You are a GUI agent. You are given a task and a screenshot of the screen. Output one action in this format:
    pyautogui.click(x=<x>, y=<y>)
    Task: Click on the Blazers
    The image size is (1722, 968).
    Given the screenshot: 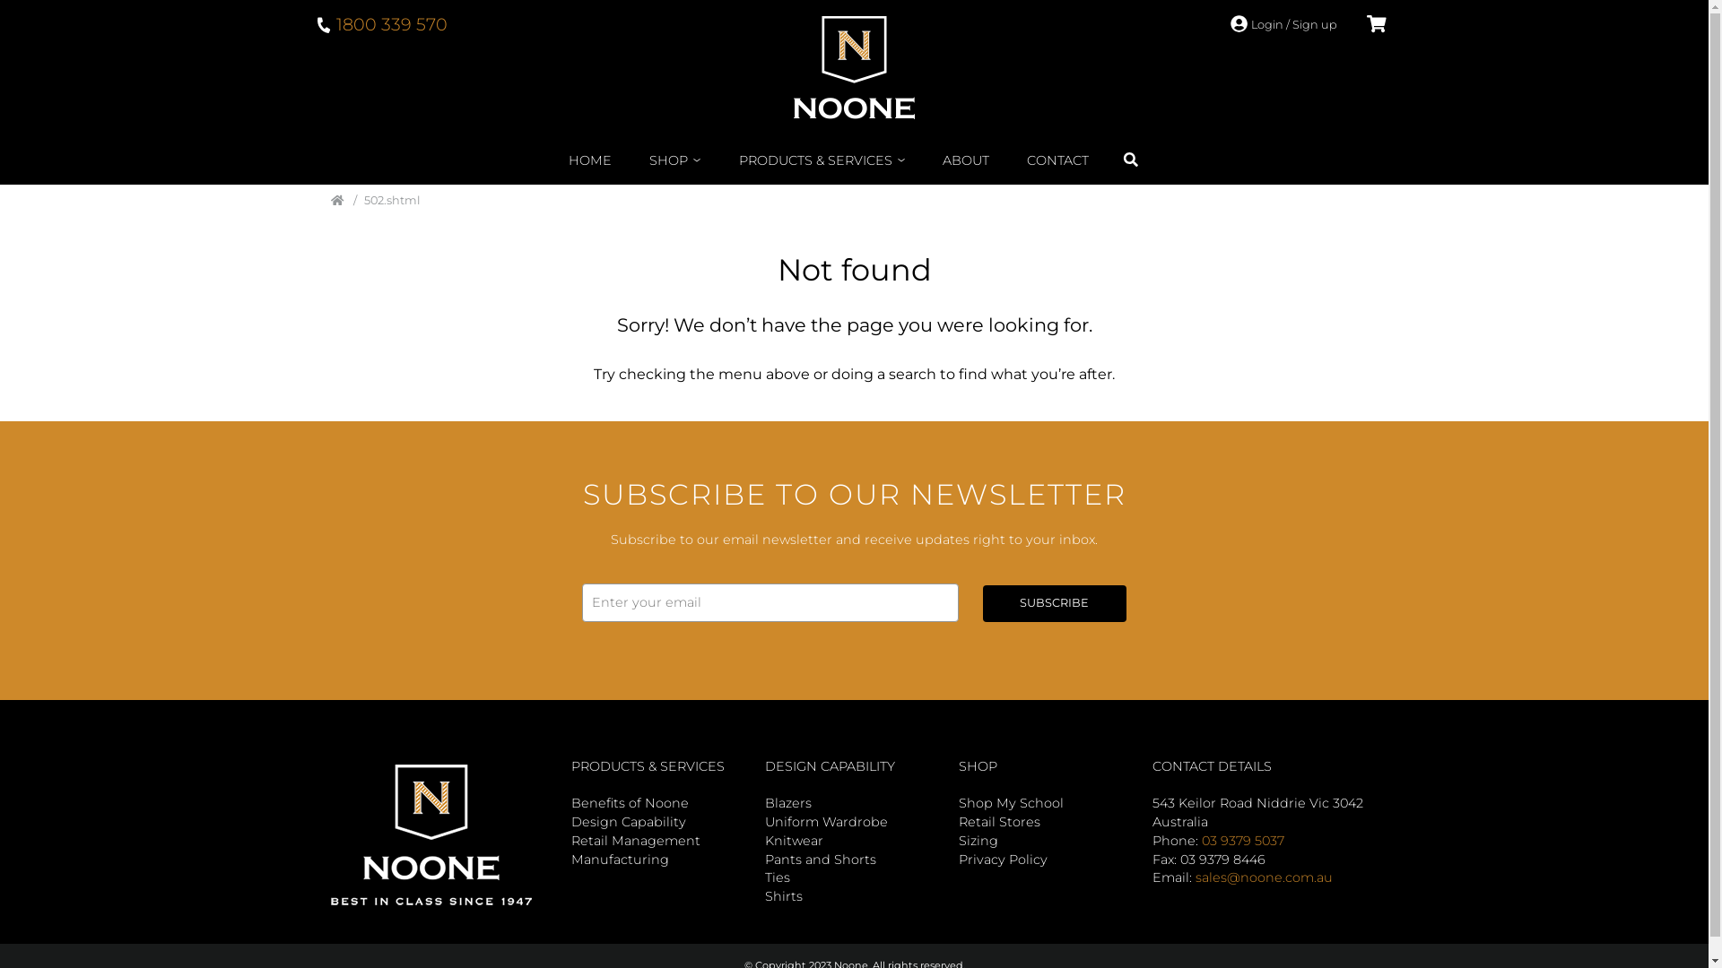 What is the action you would take?
    pyautogui.click(x=787, y=803)
    